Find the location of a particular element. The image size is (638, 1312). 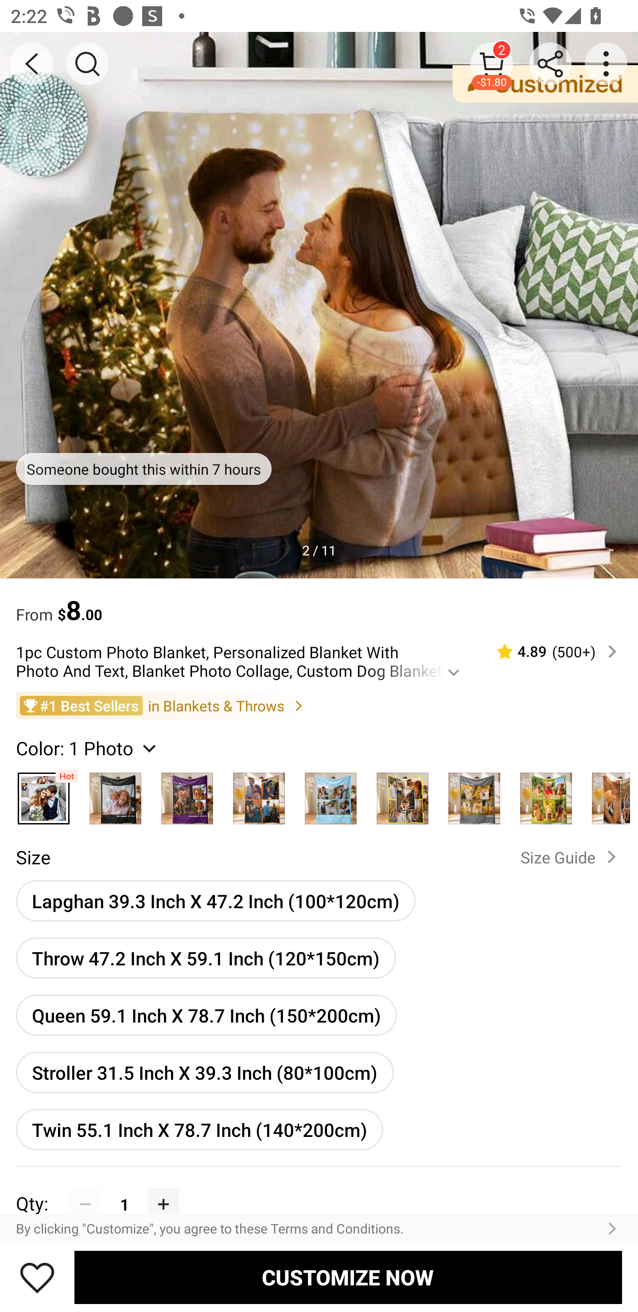

#1 Best Sellers in Blankets & Throws is located at coordinates (319, 705).